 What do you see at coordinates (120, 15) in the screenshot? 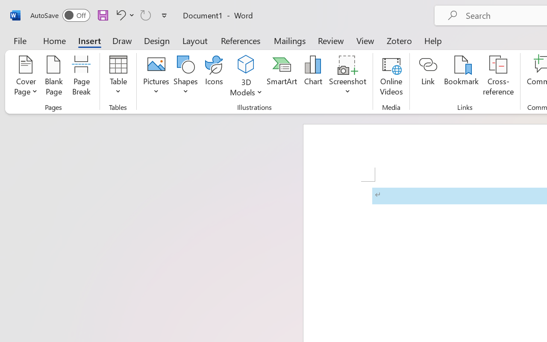
I see `Undo Apply Quick Style` at bounding box center [120, 15].